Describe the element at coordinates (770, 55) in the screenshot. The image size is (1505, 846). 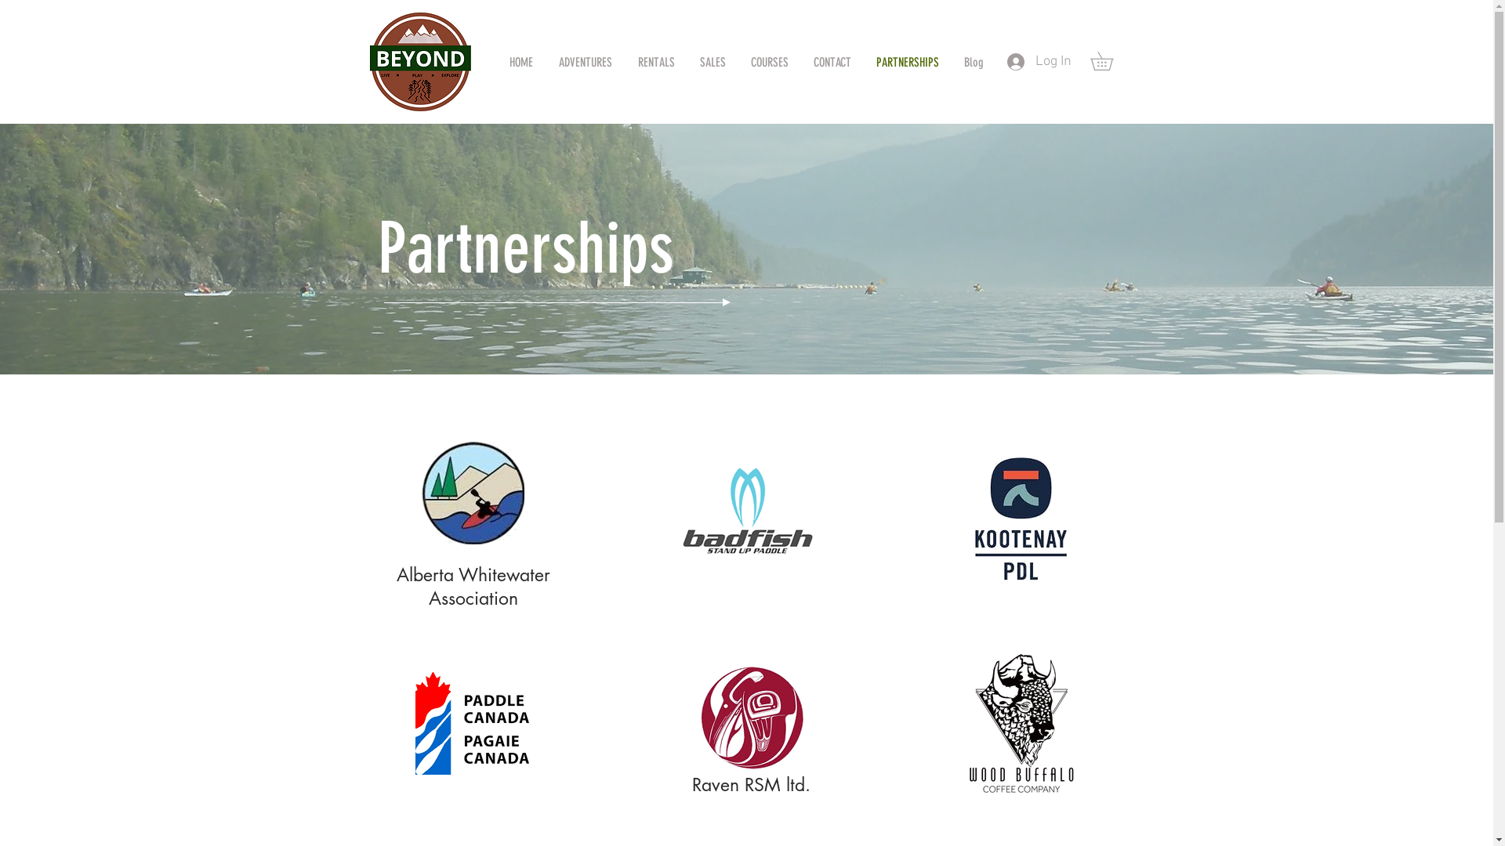
I see `COURSES` at that location.